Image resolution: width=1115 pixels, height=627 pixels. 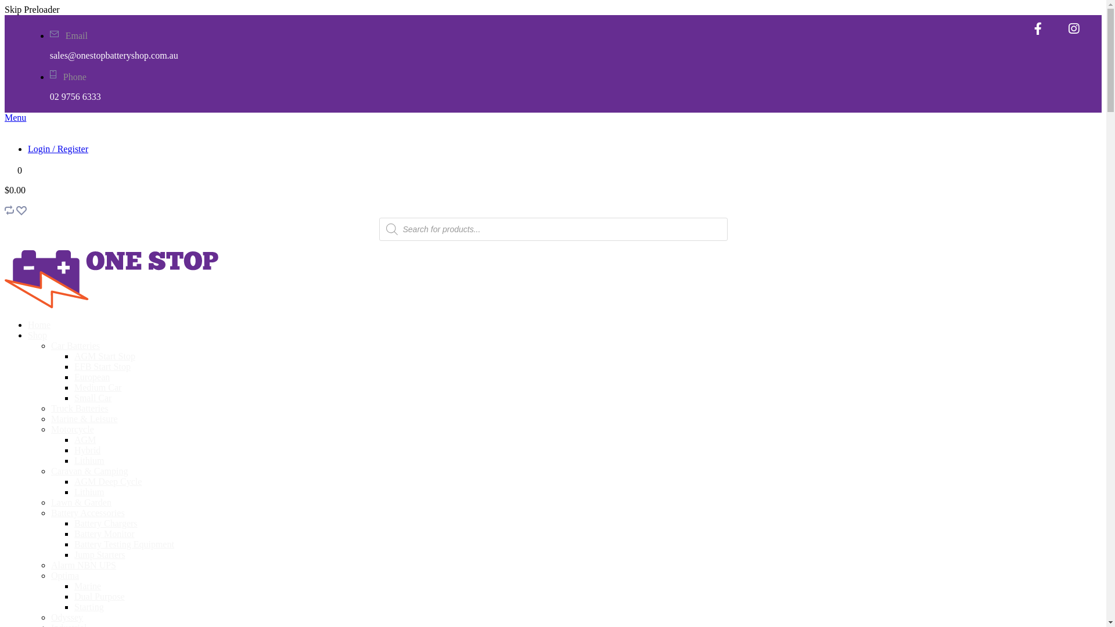 What do you see at coordinates (88, 513) in the screenshot?
I see `Battery Accessories` at bounding box center [88, 513].